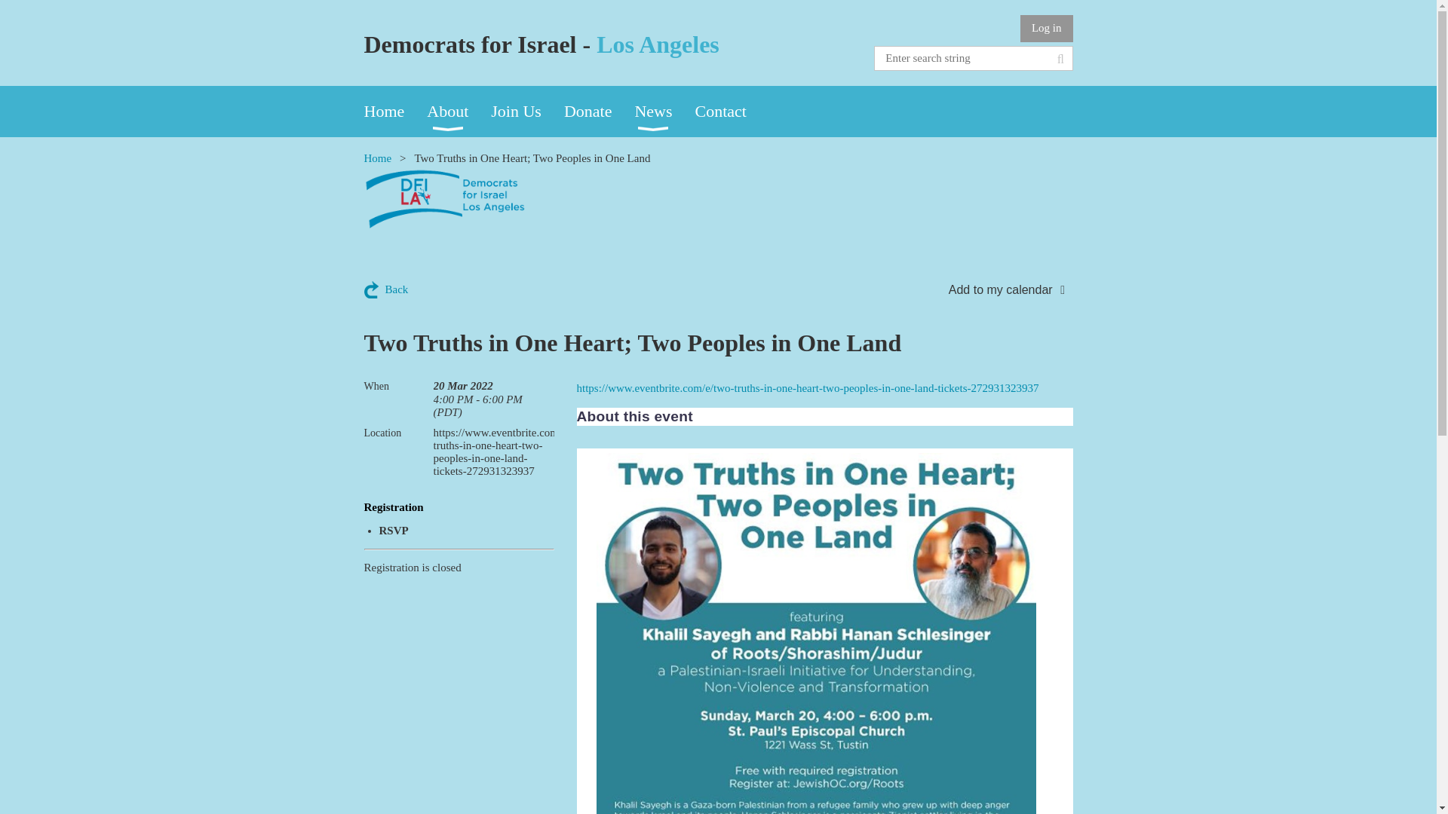 This screenshot has height=814, width=1448. Describe the element at coordinates (385, 289) in the screenshot. I see `Back` at that location.